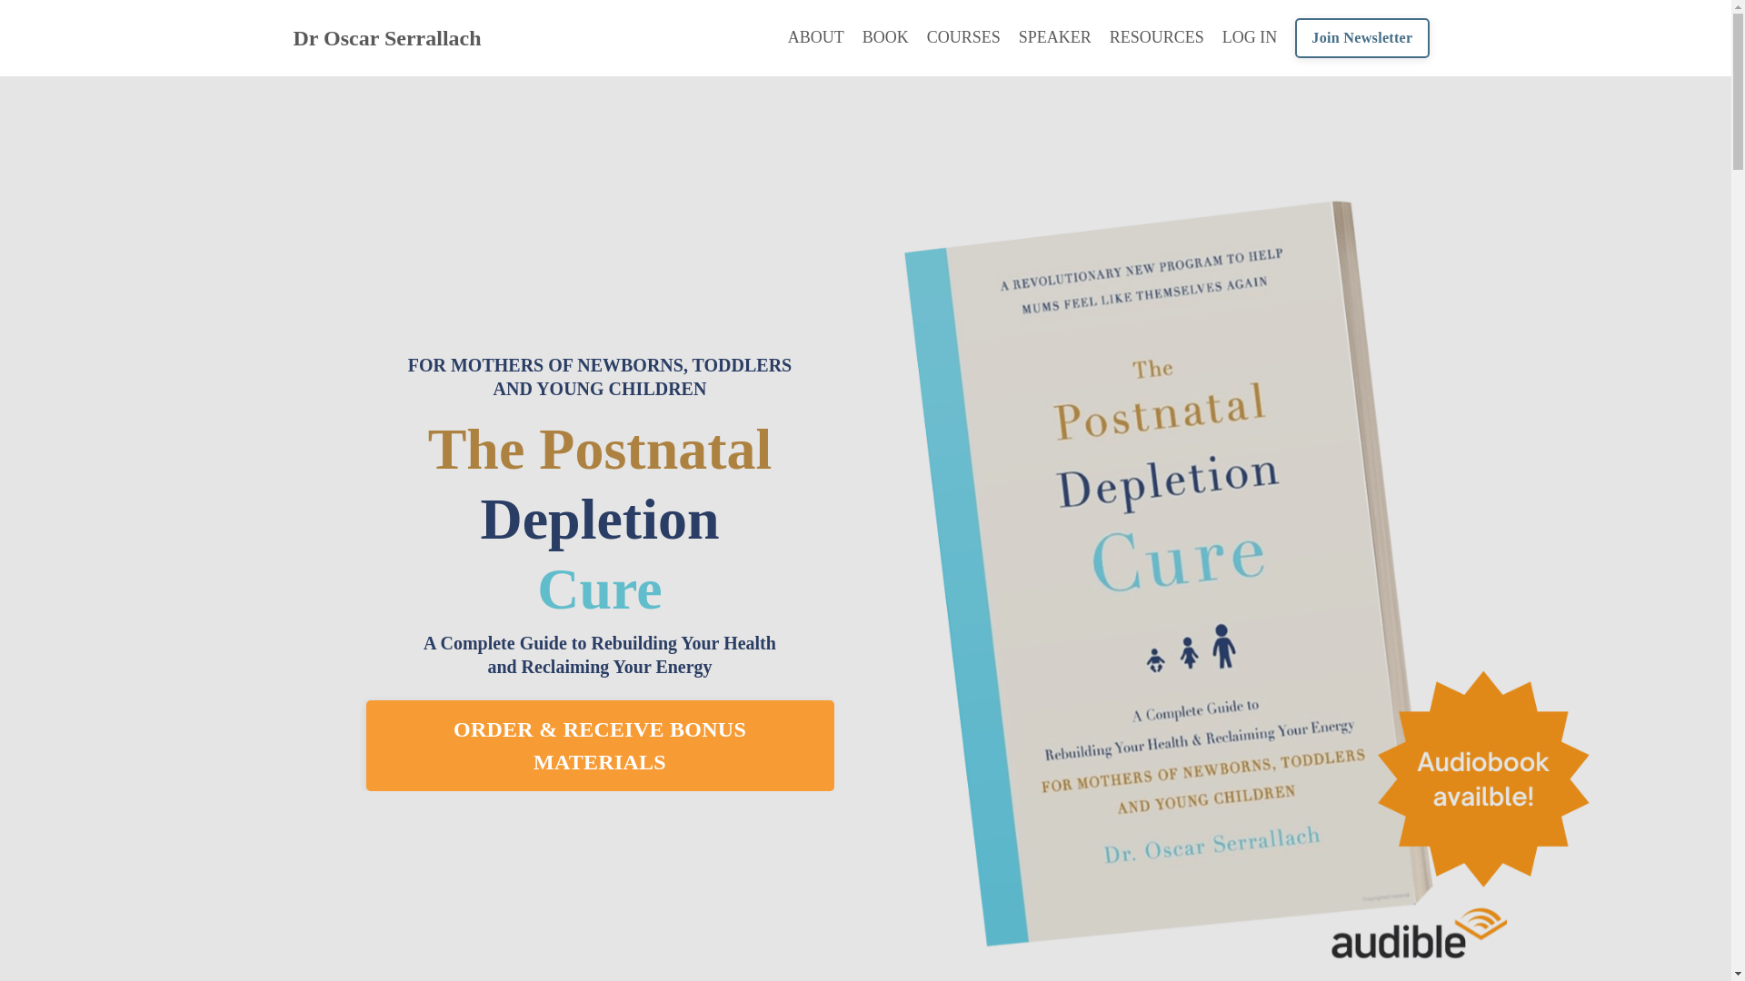 The width and height of the screenshot is (1745, 981). I want to click on LOG IN, so click(1250, 36).